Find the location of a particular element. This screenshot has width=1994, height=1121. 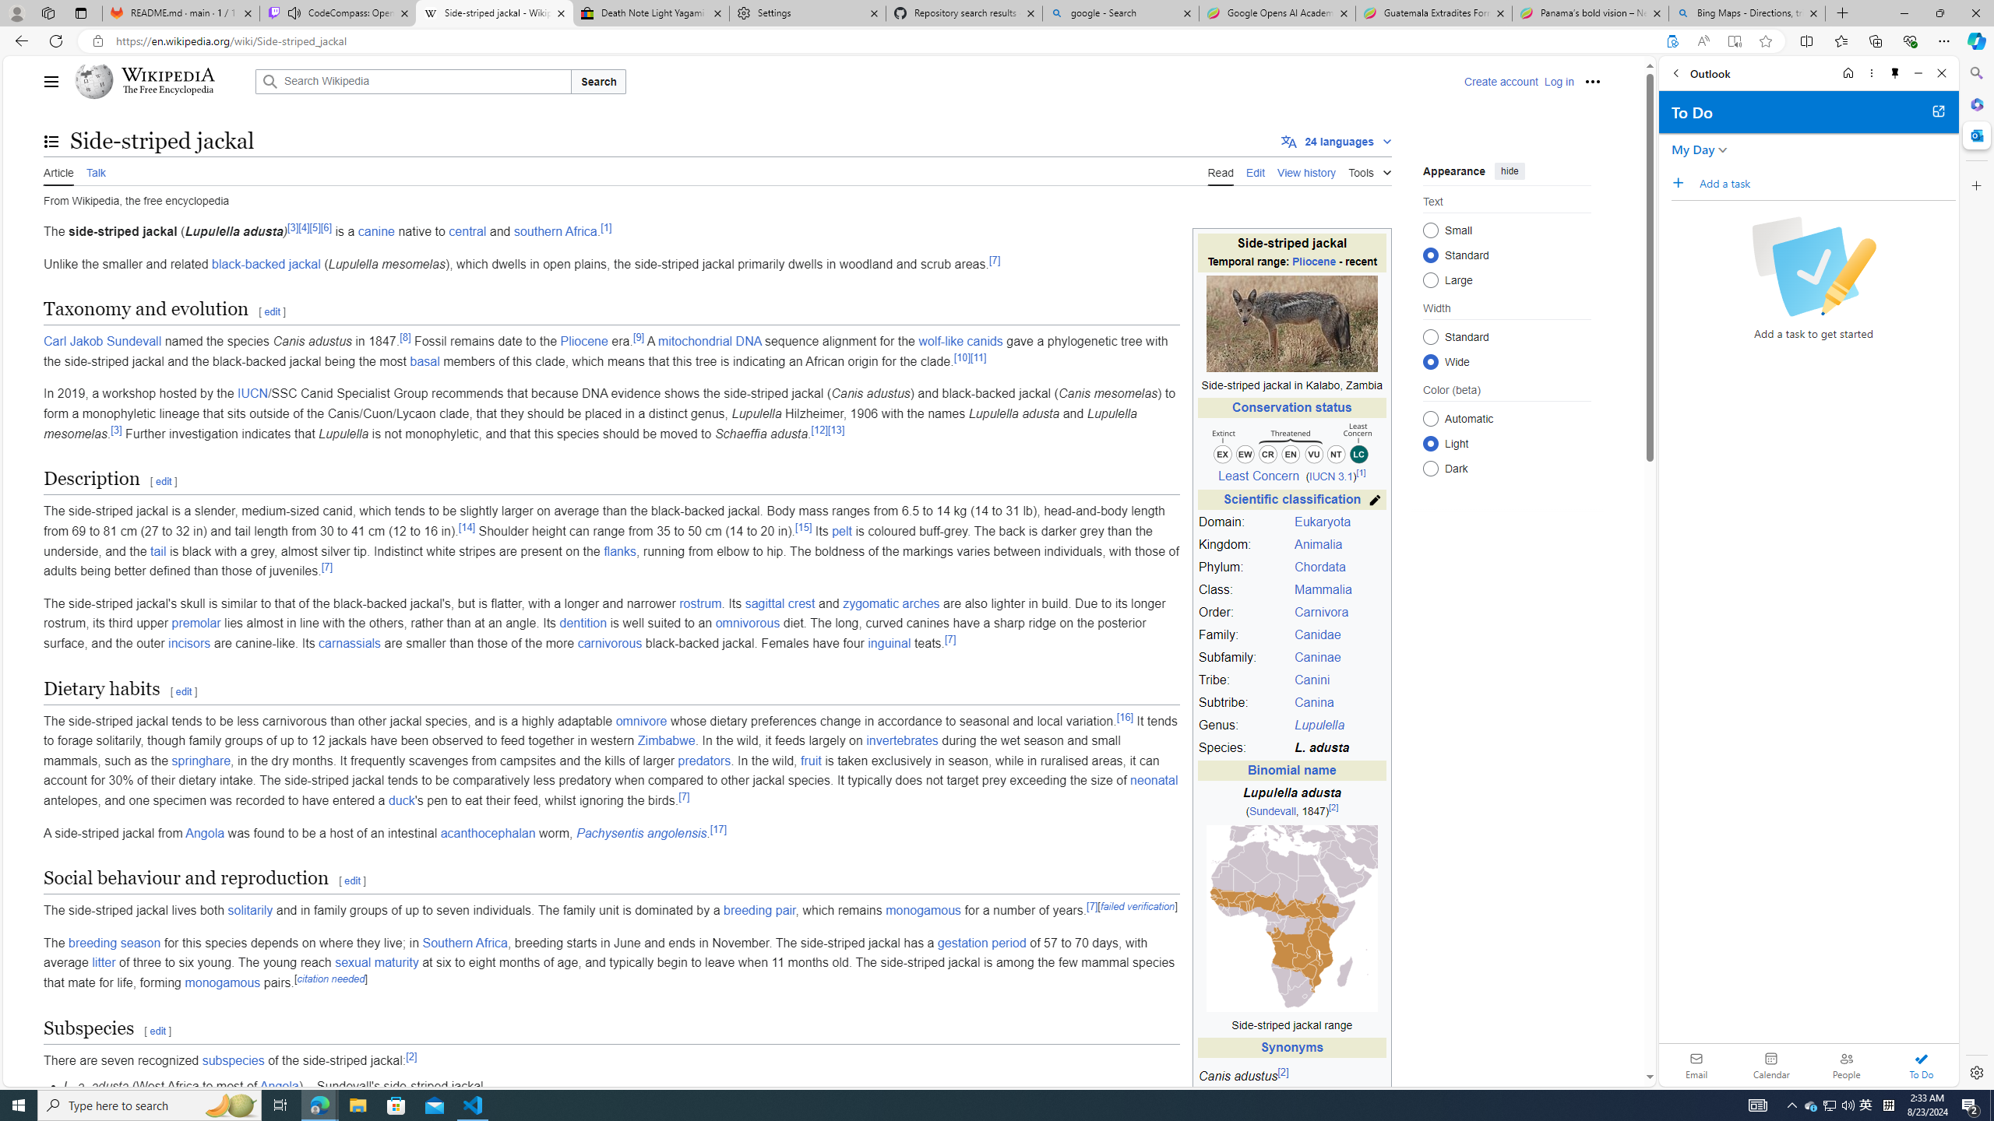

neonatal is located at coordinates (1154, 780).